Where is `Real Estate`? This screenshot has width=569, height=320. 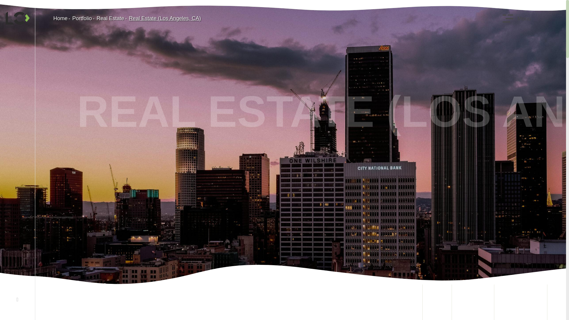 Real Estate is located at coordinates (110, 18).